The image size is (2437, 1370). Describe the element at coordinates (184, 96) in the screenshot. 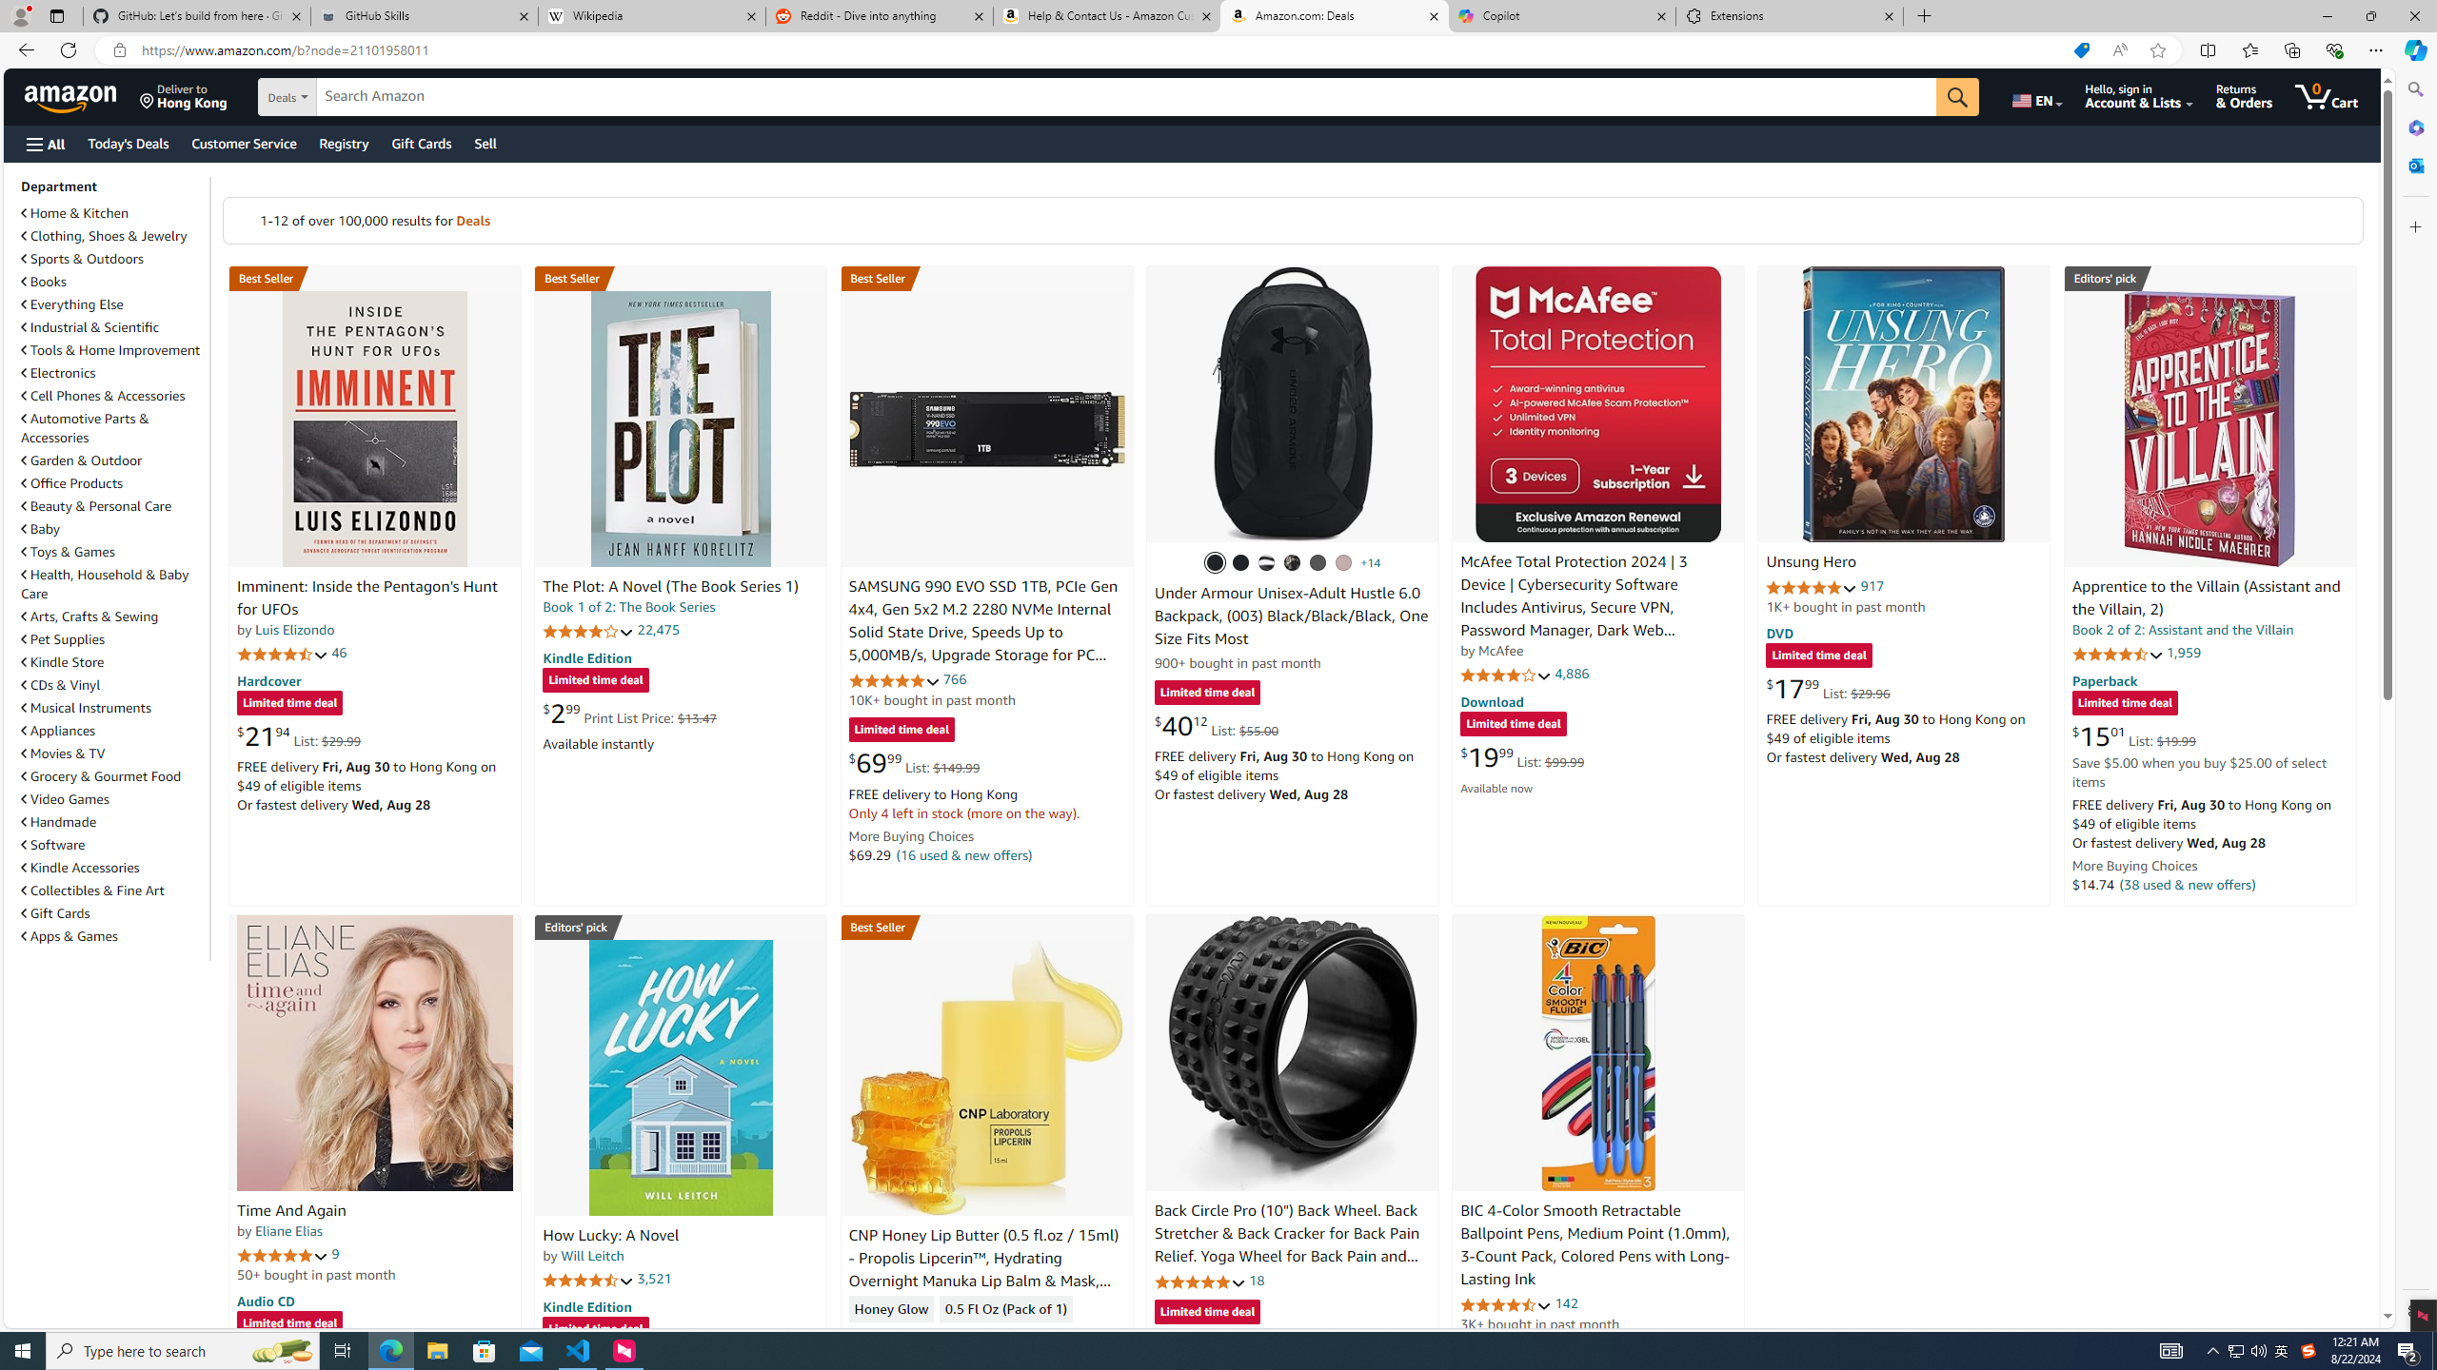

I see `Deliver to Hong Kong` at that location.